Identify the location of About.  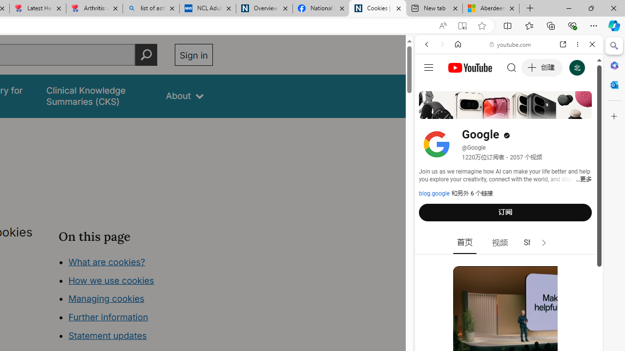
(185, 96).